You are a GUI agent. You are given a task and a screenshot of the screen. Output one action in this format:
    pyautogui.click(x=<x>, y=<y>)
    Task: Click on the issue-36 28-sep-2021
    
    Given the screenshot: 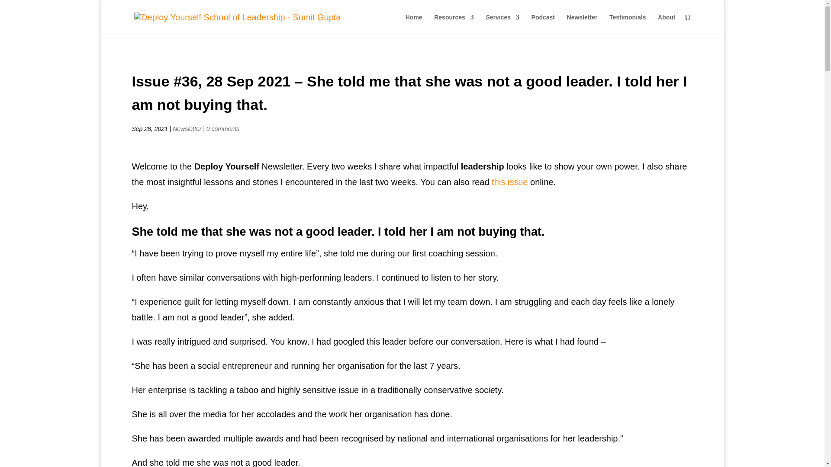 What is the action you would take?
    pyautogui.click(x=510, y=182)
    